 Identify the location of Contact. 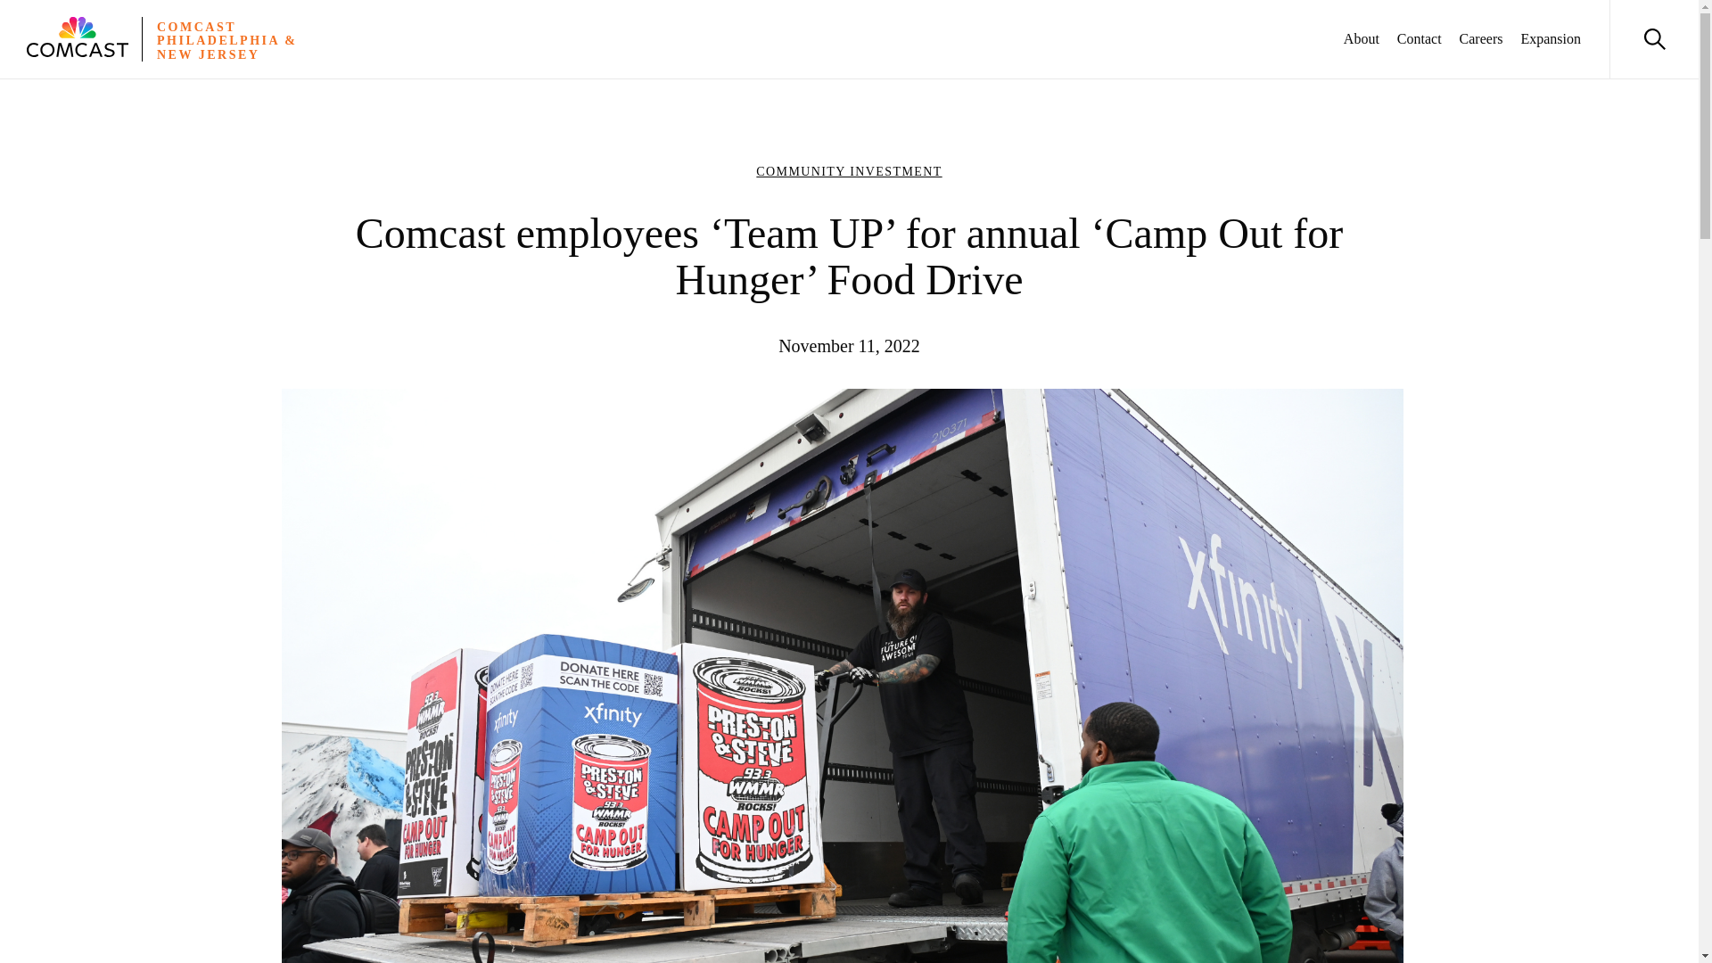
(1419, 39).